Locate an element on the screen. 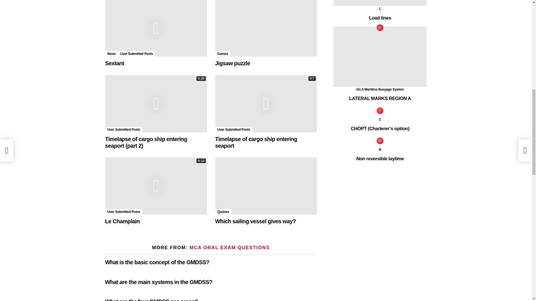 This screenshot has width=536, height=301. Timelapse of cargo ship entering seaport is located at coordinates (266, 104).